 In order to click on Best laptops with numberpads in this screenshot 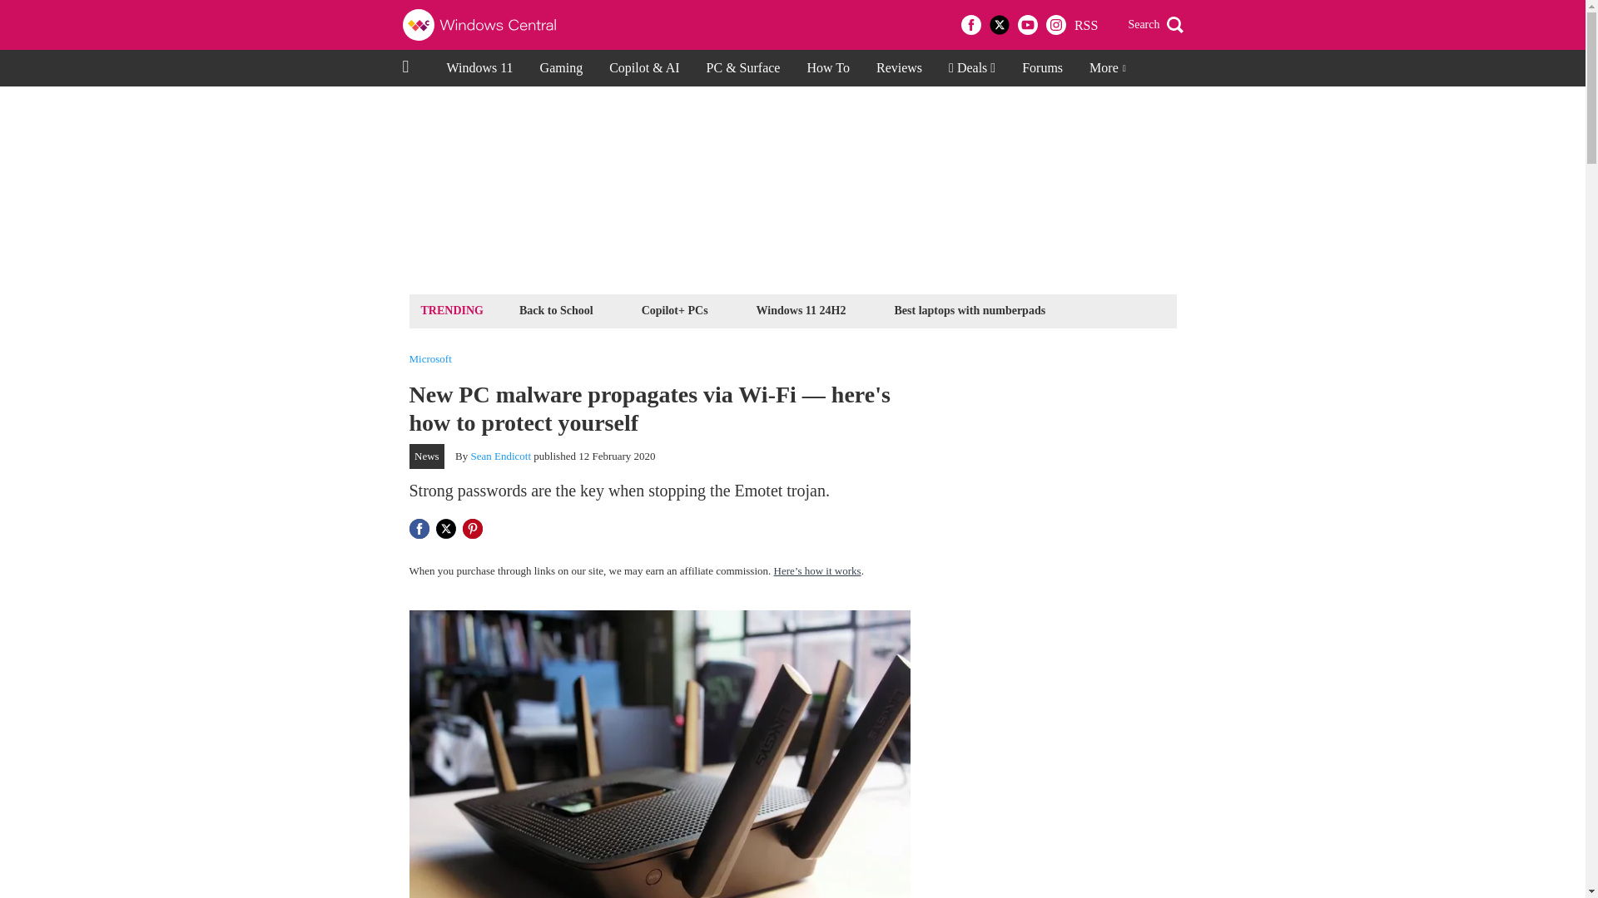, I will do `click(970, 309)`.